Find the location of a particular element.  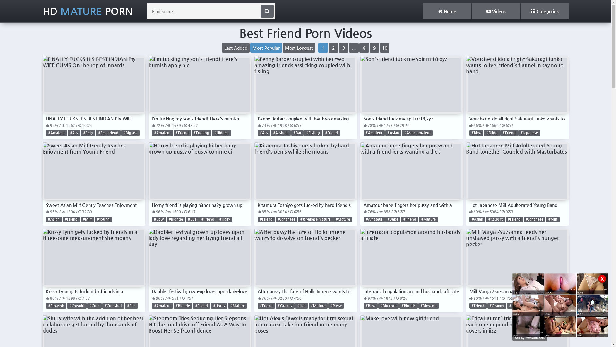

9 is located at coordinates (374, 48).